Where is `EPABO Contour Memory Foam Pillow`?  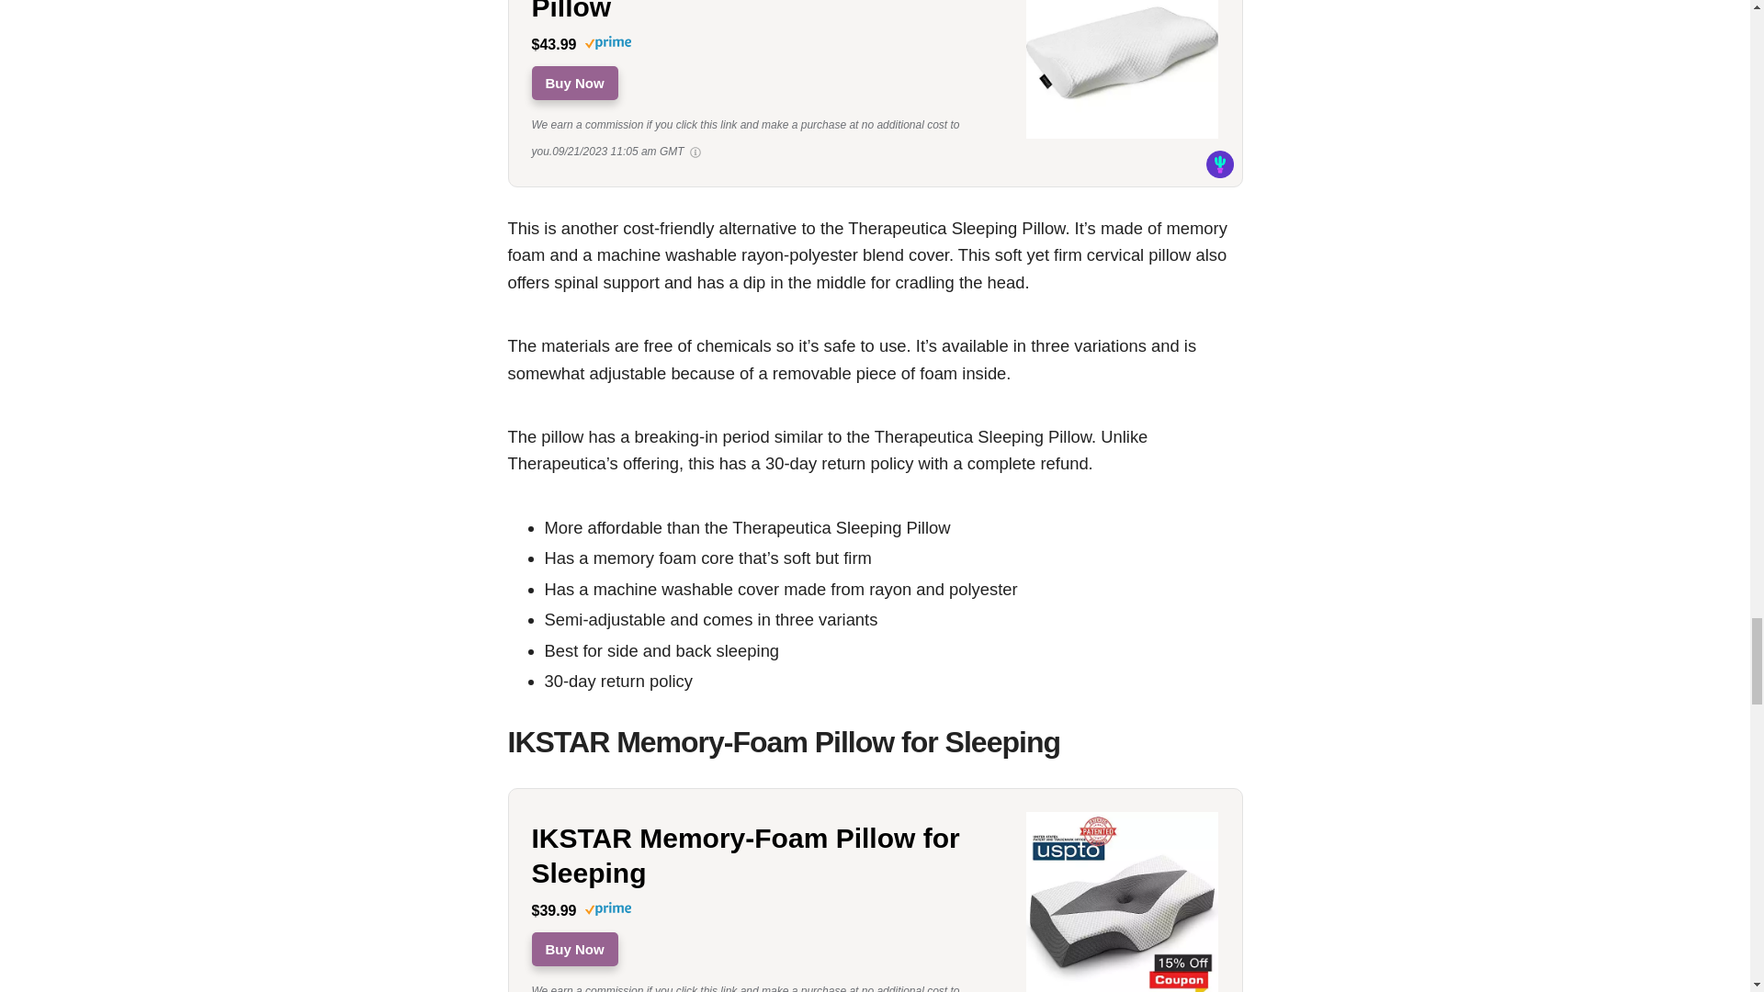 EPABO Contour Memory Foam Pillow is located at coordinates (573, 83).